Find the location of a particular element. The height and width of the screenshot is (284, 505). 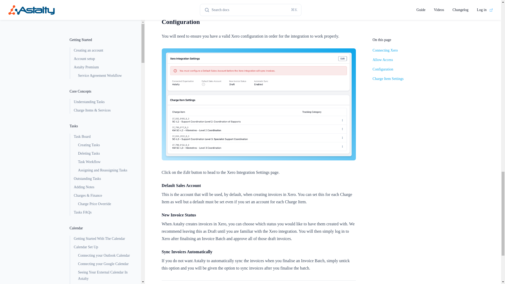

Organisations is located at coordinates (103, 222).